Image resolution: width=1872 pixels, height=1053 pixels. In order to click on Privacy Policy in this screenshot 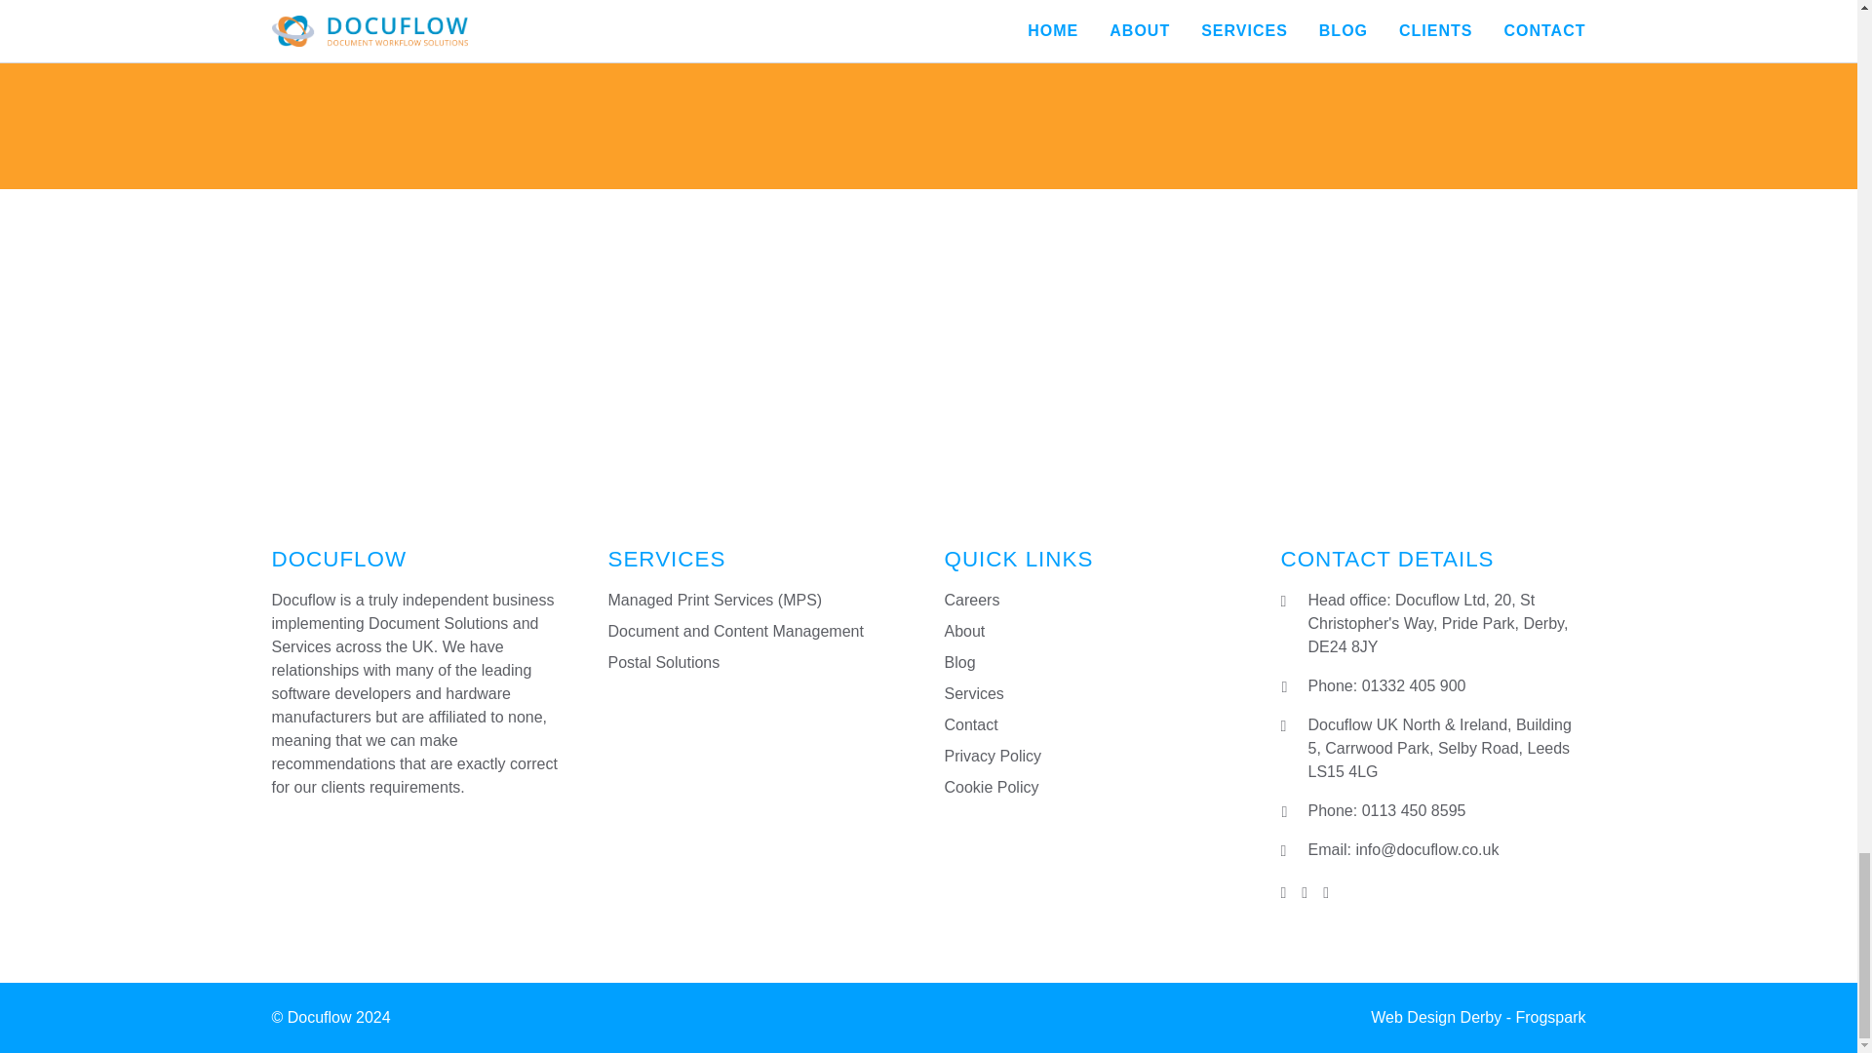, I will do `click(992, 756)`.